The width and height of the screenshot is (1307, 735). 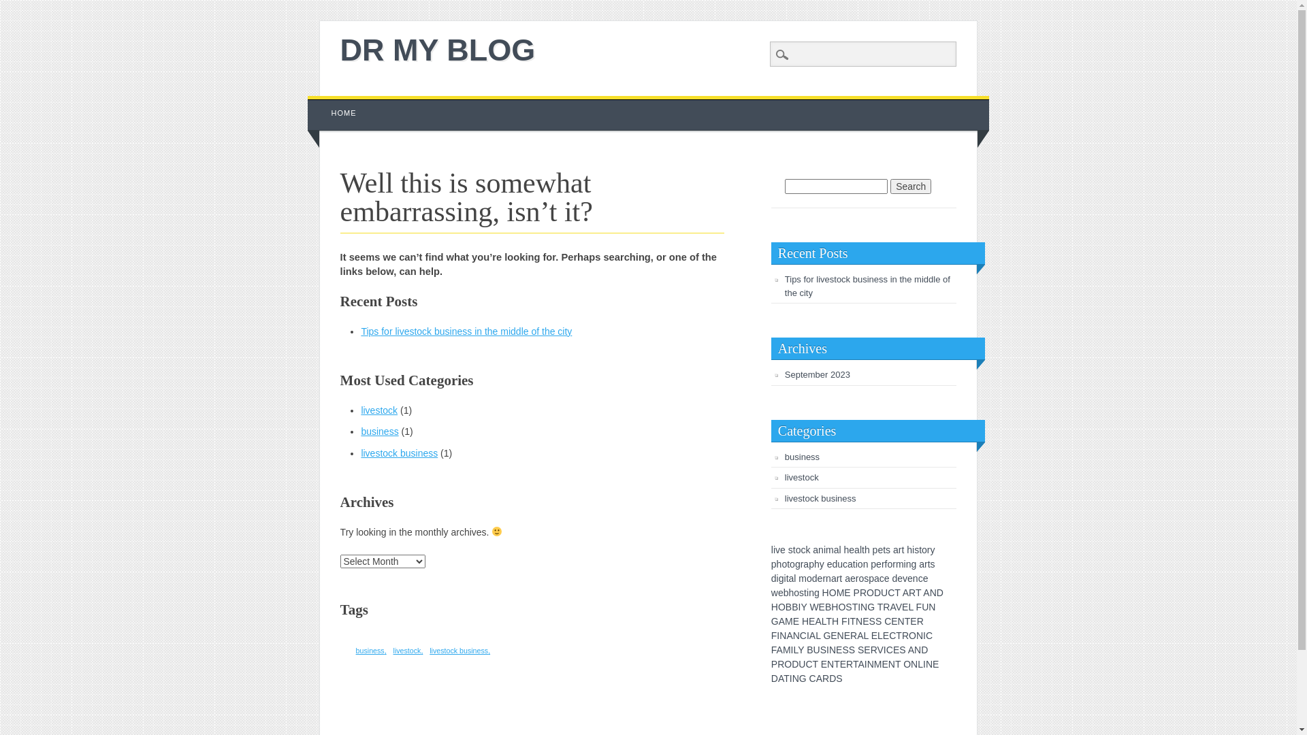 I want to click on a, so click(x=834, y=578).